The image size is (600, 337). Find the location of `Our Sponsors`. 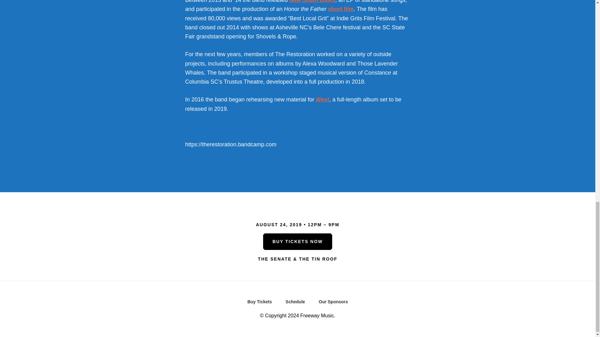

Our Sponsors is located at coordinates (333, 303).